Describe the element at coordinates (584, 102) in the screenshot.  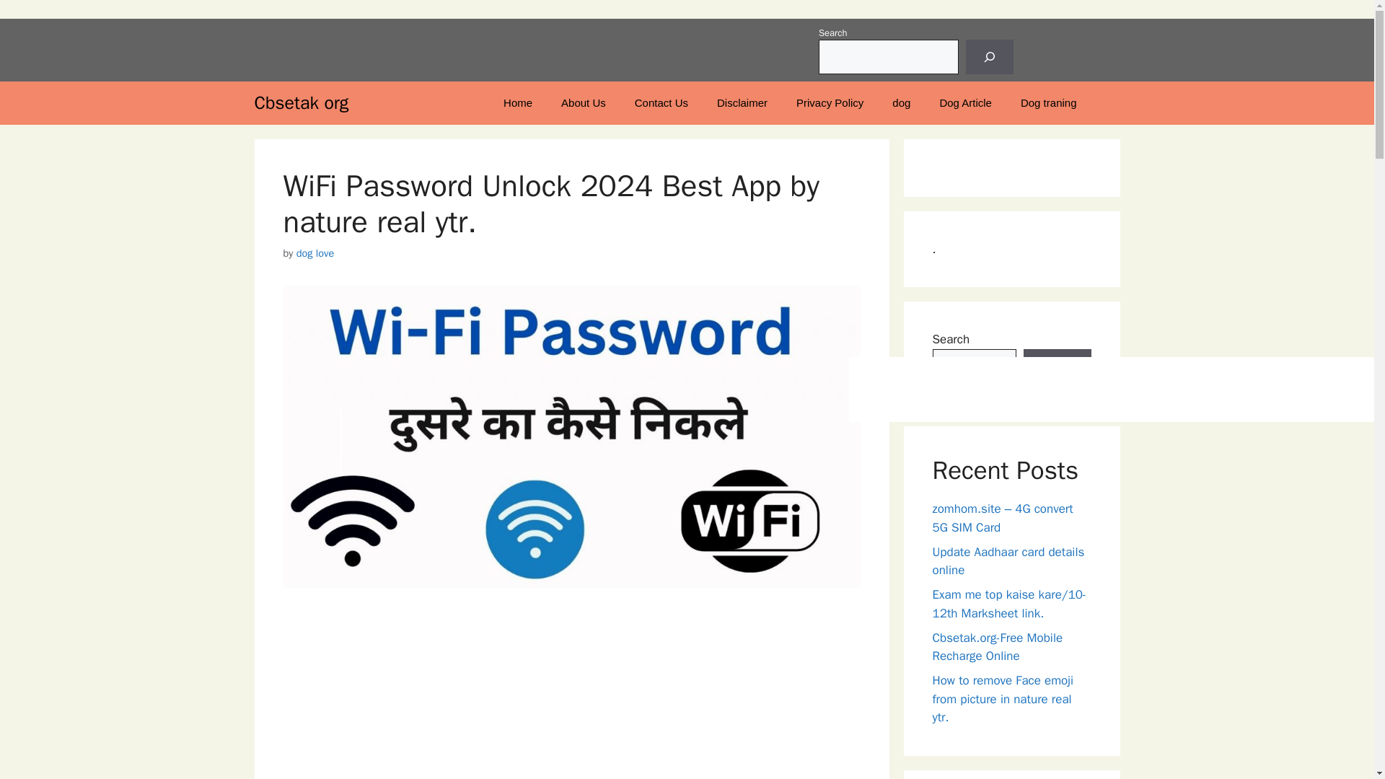
I see `About Us` at that location.